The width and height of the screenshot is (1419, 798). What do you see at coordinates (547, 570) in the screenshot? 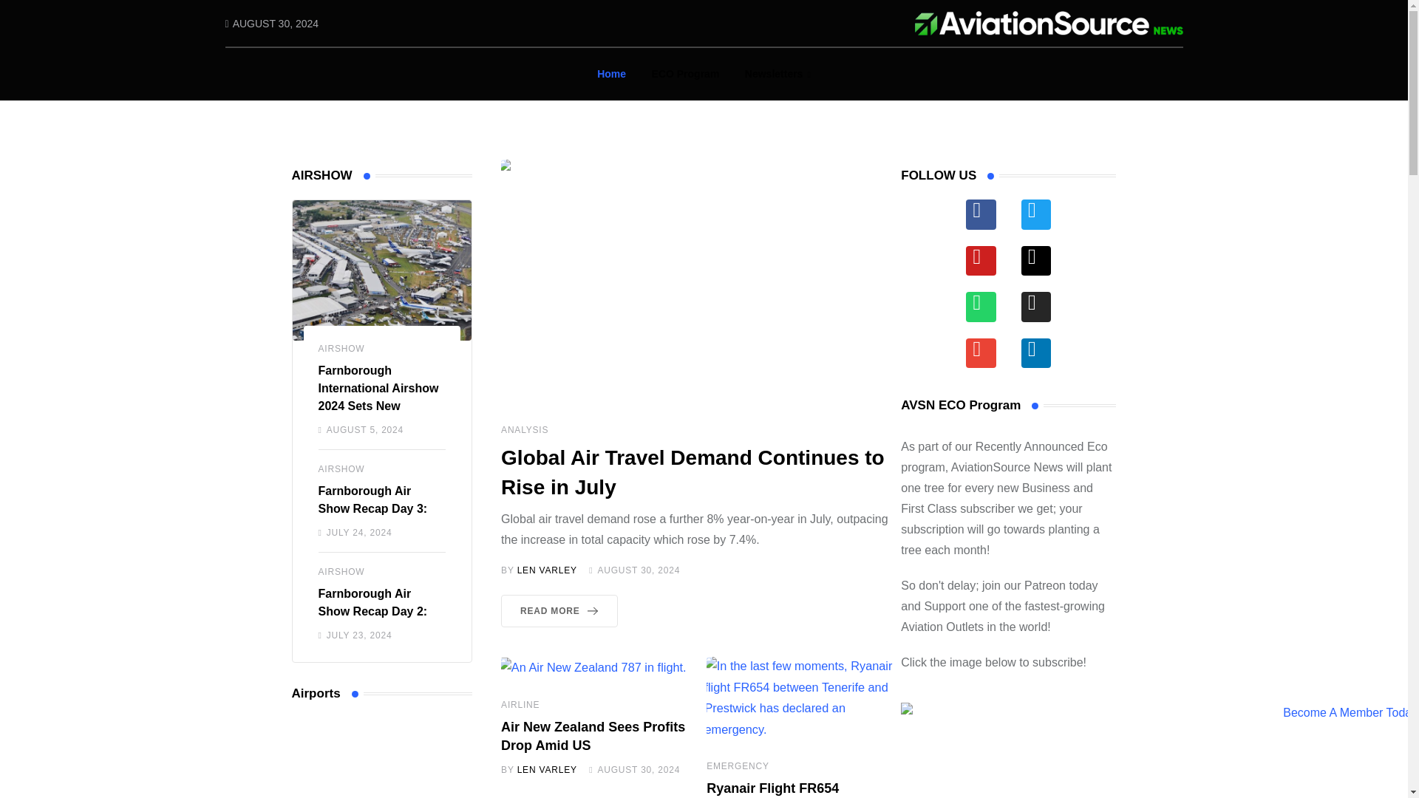
I see `Posts by Len Varley` at bounding box center [547, 570].